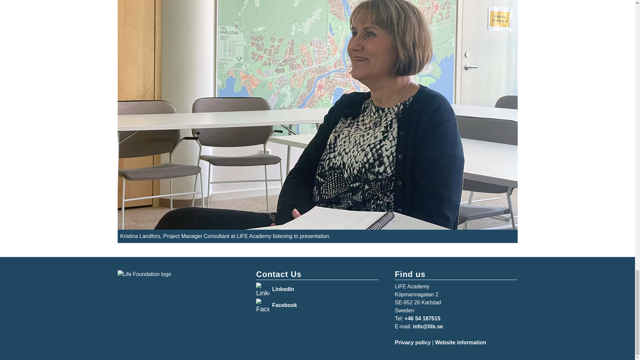 The image size is (640, 360). I want to click on Privacy policy, so click(413, 342).